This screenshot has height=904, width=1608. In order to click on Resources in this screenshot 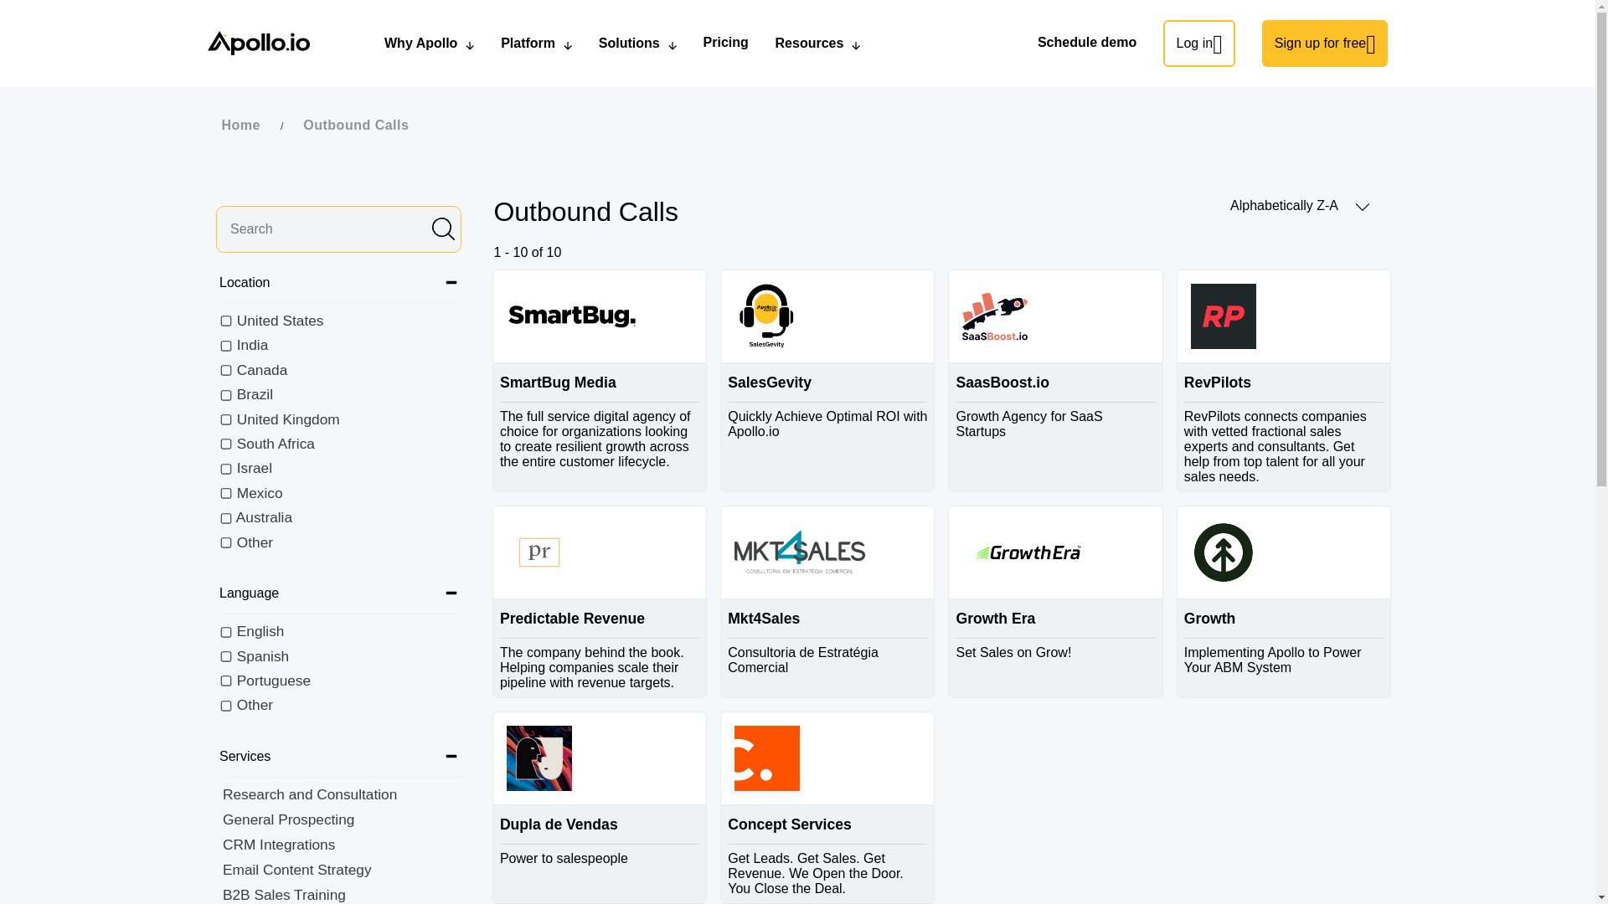, I will do `click(817, 43)`.